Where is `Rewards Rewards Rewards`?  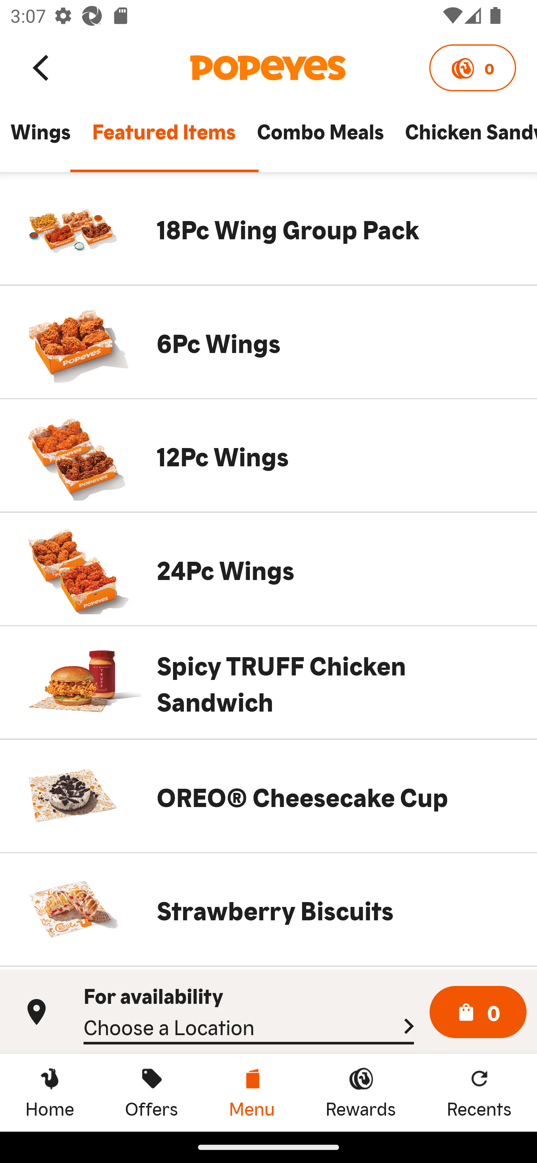 Rewards Rewards Rewards is located at coordinates (361, 1092).